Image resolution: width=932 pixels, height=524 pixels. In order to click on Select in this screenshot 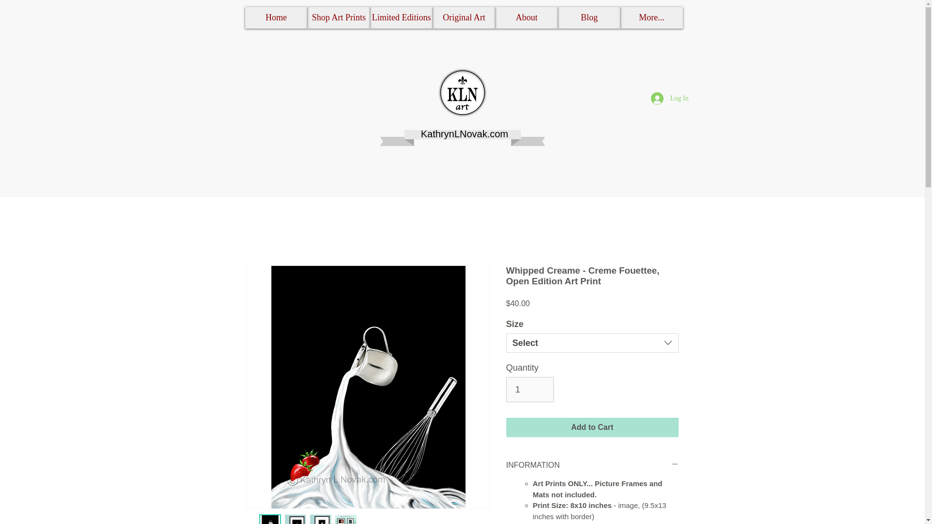, I will do `click(592, 343)`.